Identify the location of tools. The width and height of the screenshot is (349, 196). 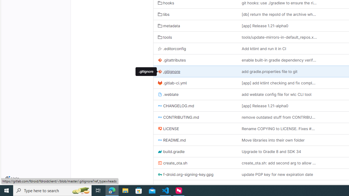
(195, 37).